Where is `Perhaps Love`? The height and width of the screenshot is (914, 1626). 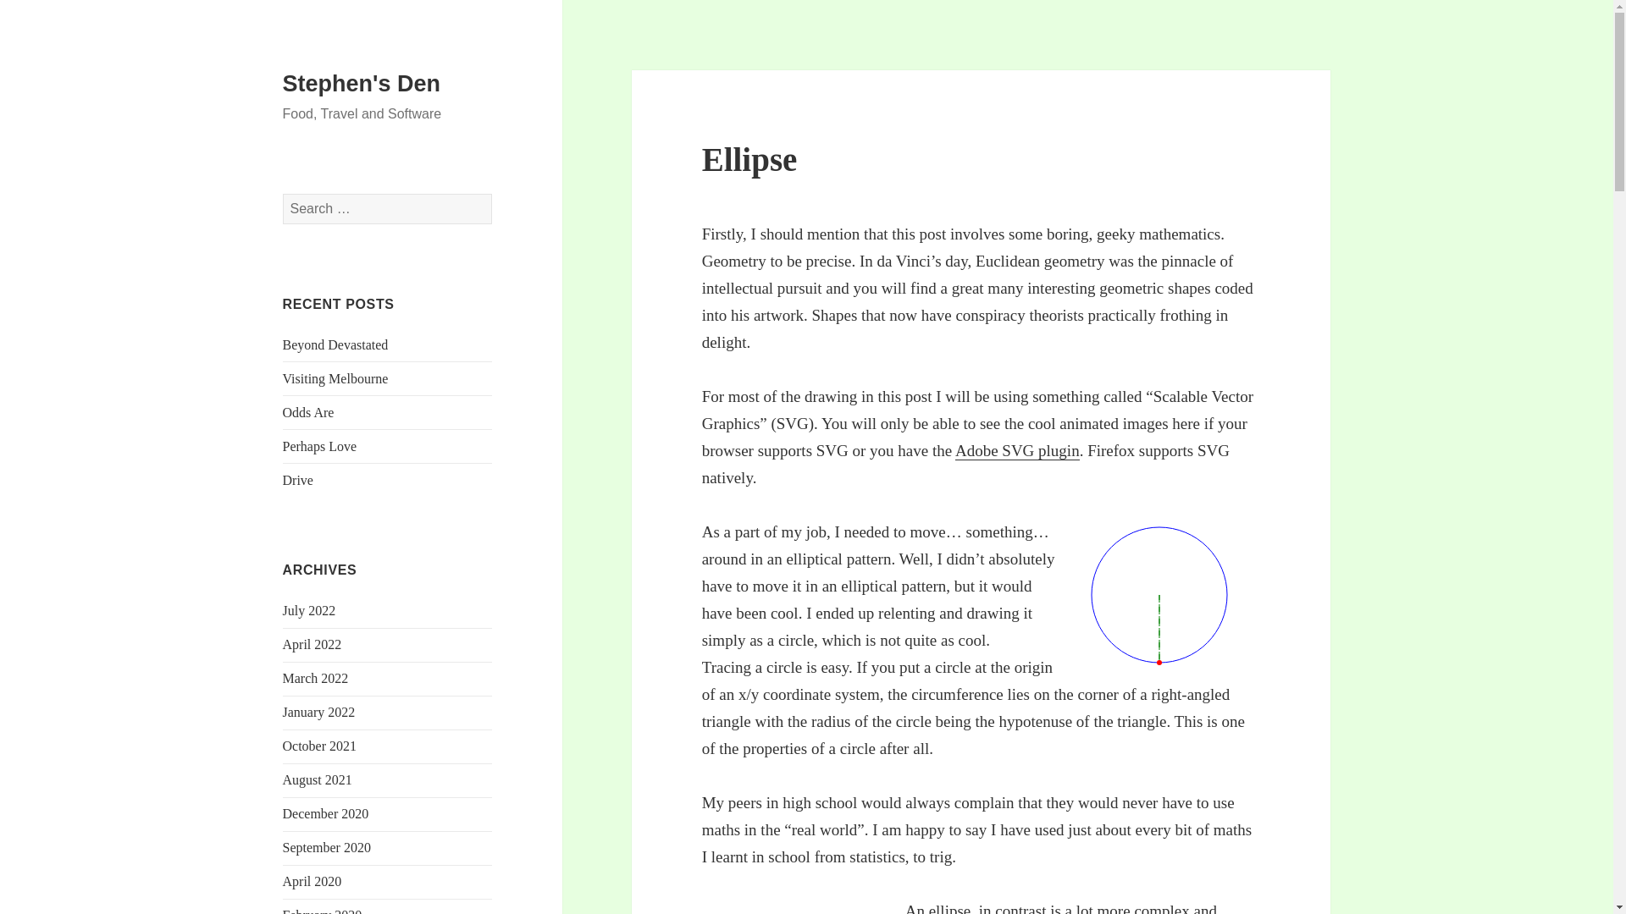
Perhaps Love is located at coordinates (320, 446).